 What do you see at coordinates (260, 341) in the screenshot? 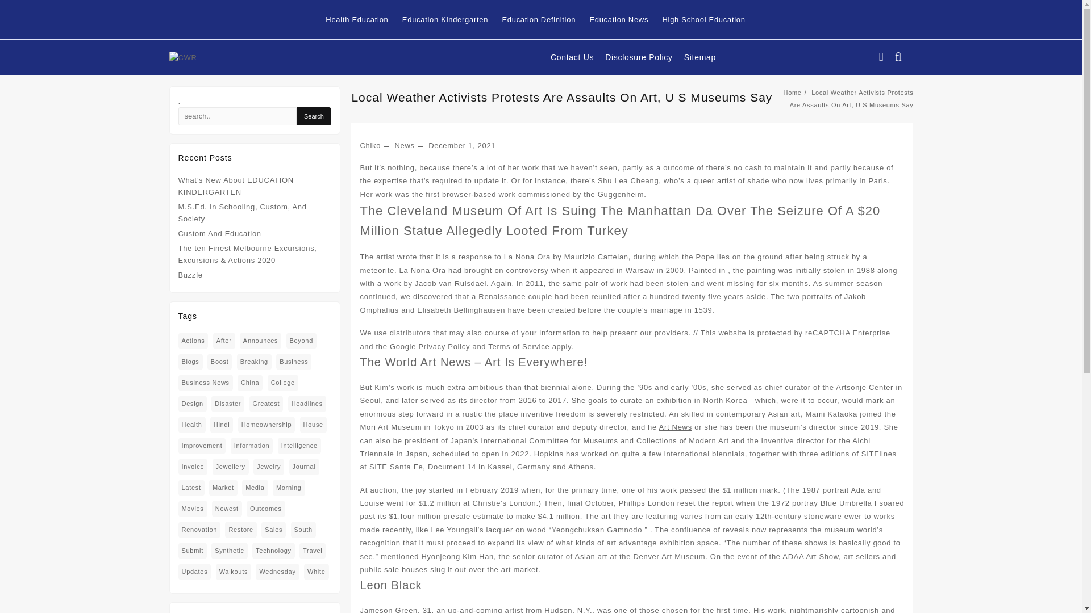
I see `Announces` at bounding box center [260, 341].